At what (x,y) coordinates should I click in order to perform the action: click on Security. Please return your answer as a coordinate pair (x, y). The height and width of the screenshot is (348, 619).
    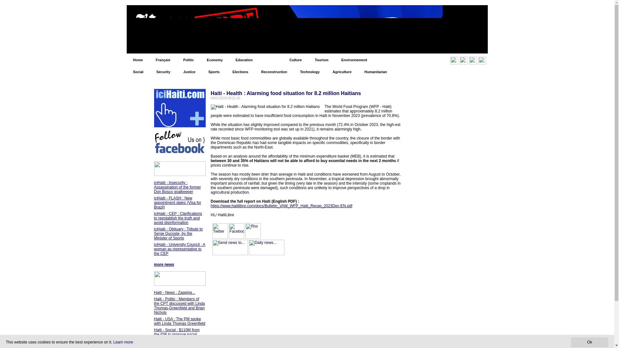
    Looking at the image, I should click on (163, 72).